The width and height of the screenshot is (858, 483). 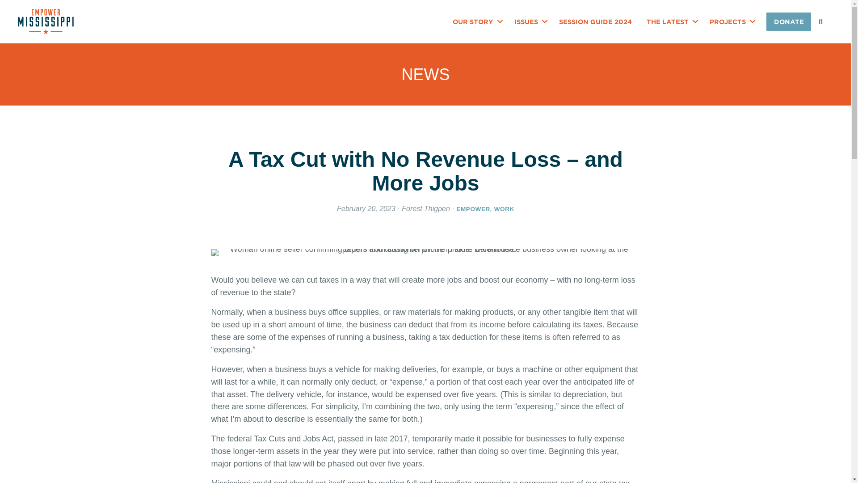 What do you see at coordinates (529, 21) in the screenshot?
I see `ISSUES` at bounding box center [529, 21].